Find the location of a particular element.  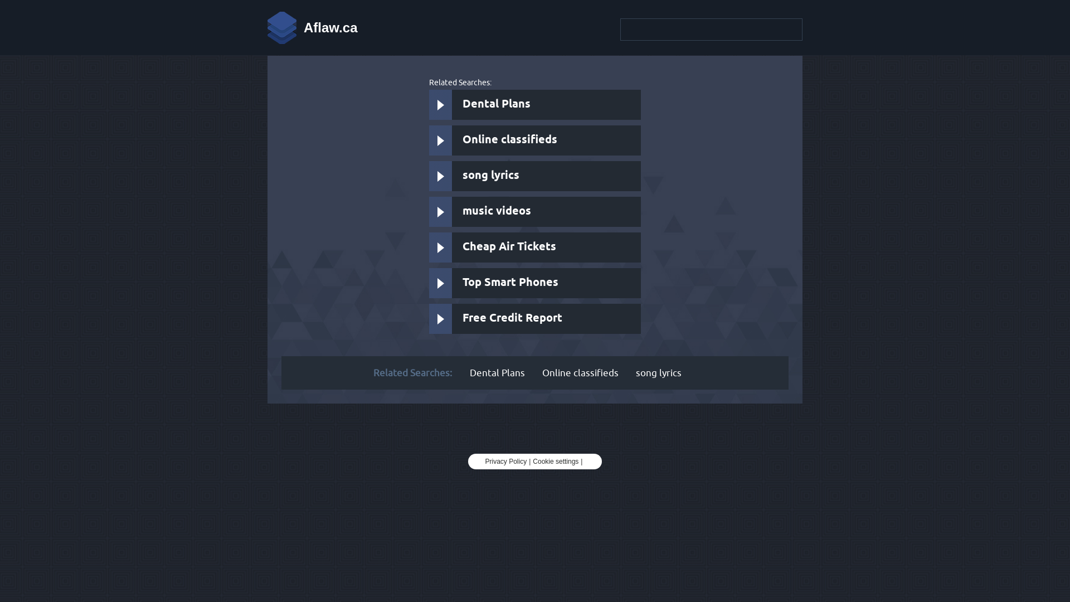

Free Credit Report is located at coordinates (535, 319).